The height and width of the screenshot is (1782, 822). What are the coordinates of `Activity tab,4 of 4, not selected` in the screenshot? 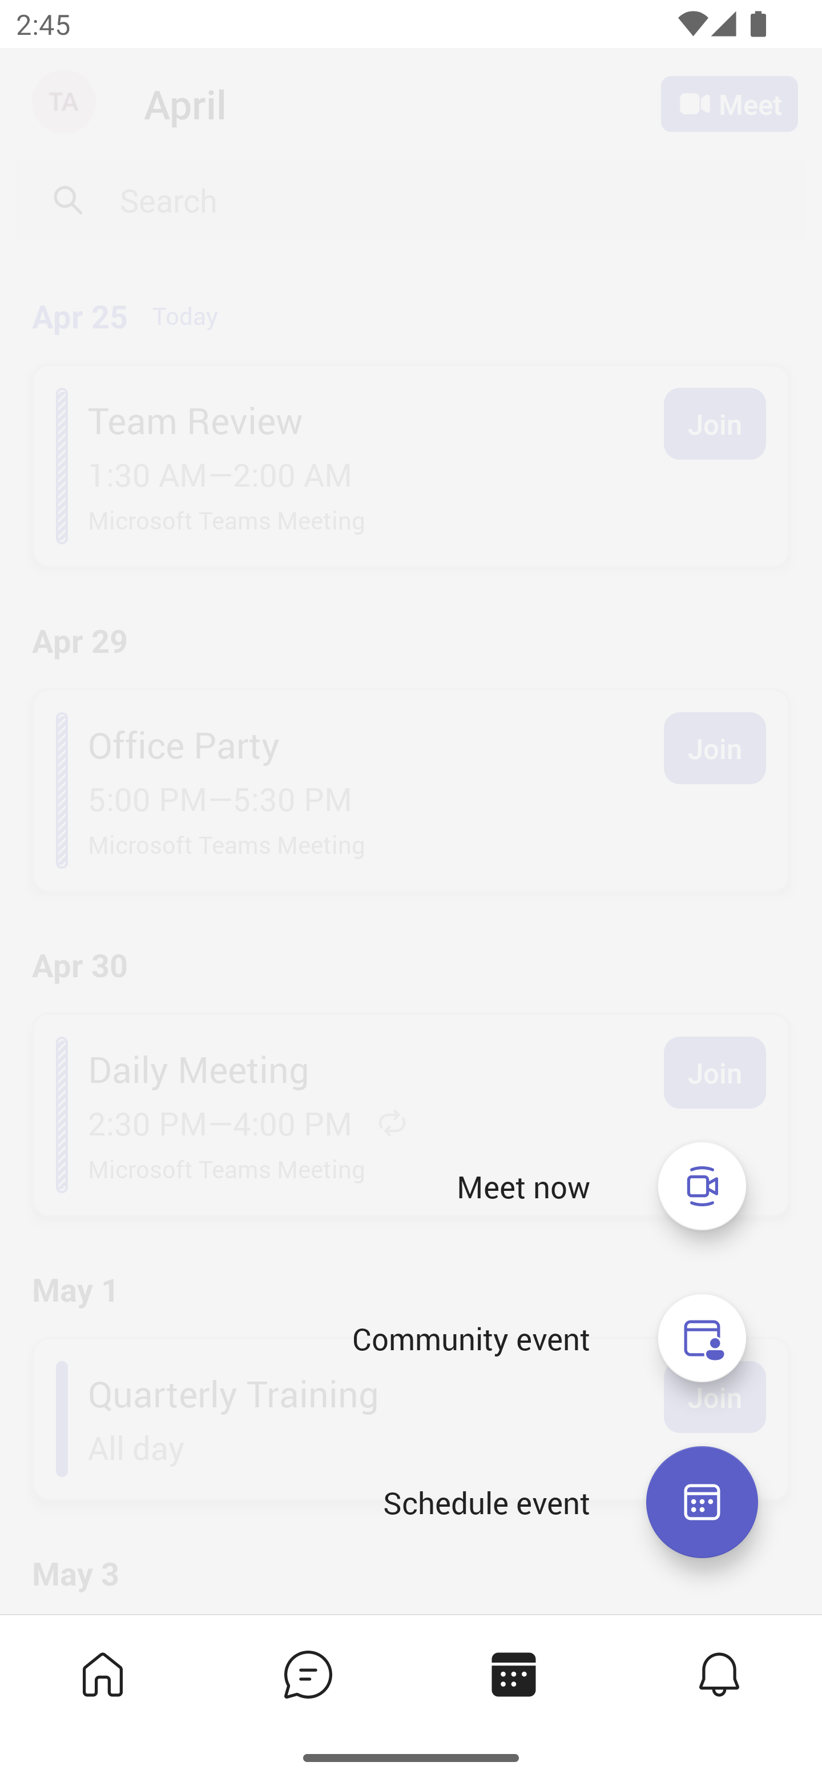 It's located at (719, 1673).